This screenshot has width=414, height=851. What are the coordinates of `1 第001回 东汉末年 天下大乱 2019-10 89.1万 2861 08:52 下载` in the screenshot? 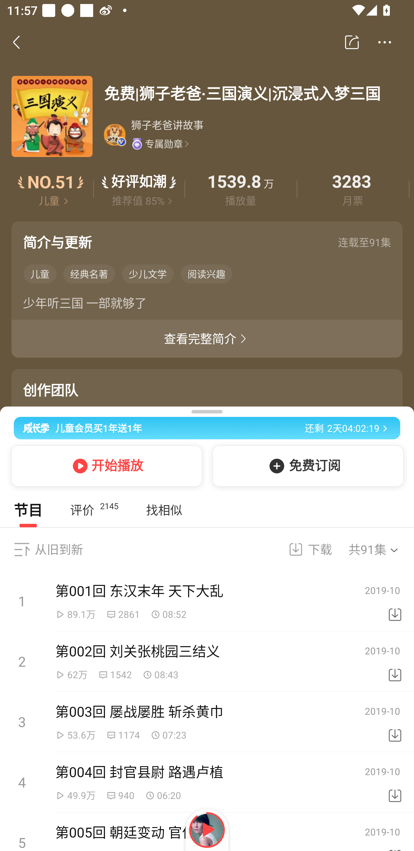 It's located at (207, 601).